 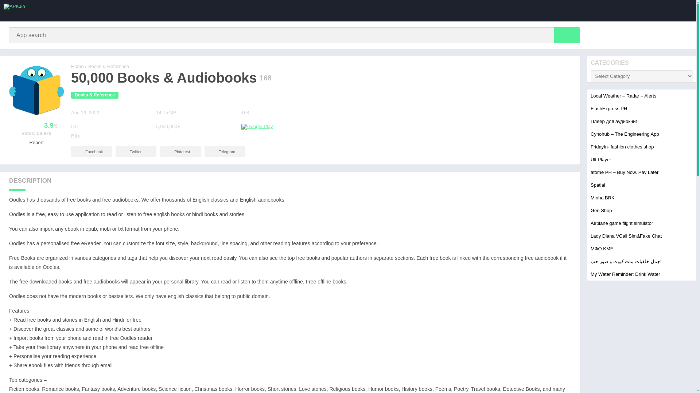 What do you see at coordinates (602, 197) in the screenshot?
I see `Minha BRK` at bounding box center [602, 197].